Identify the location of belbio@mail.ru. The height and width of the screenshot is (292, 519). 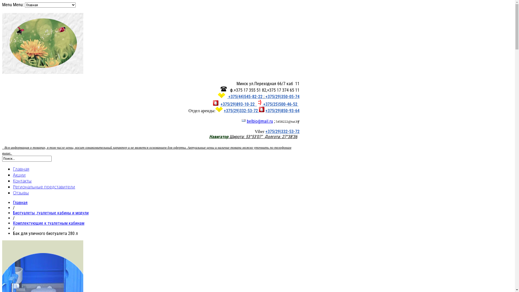
(260, 121).